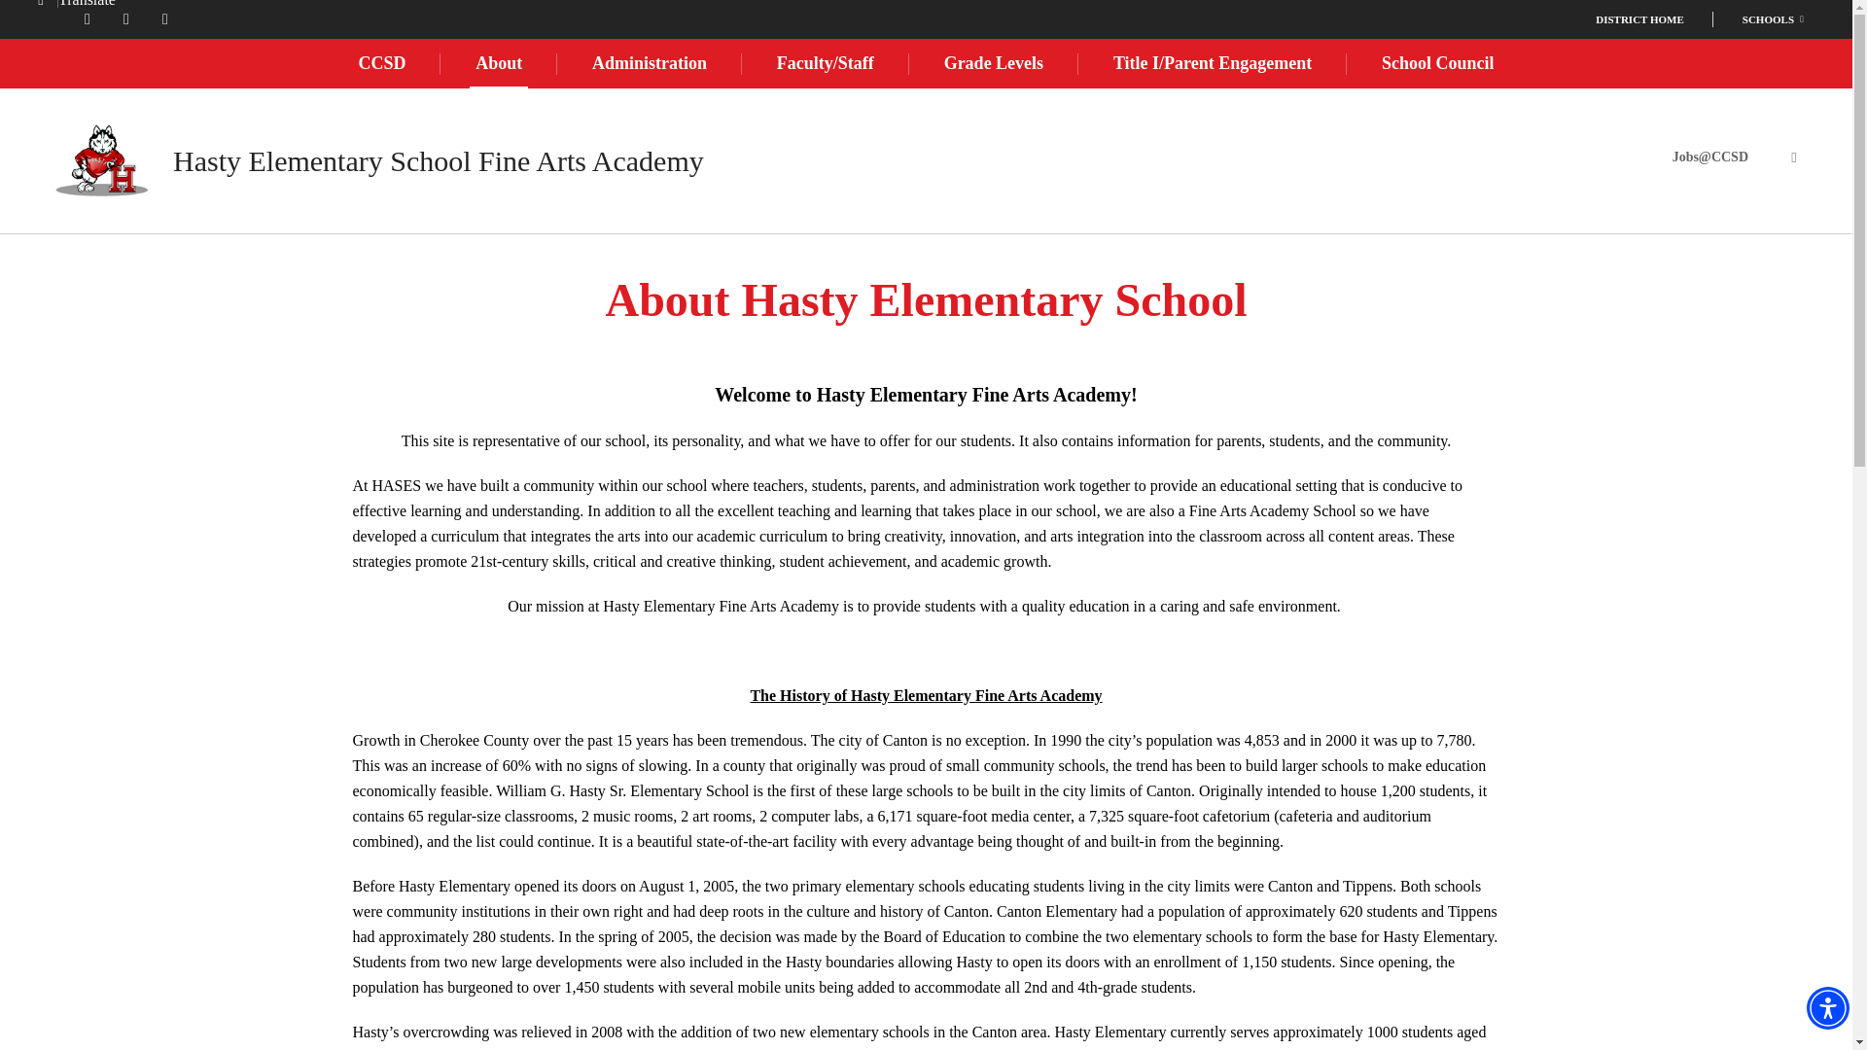 The height and width of the screenshot is (1050, 1867). I want to click on Facebook, so click(125, 19).